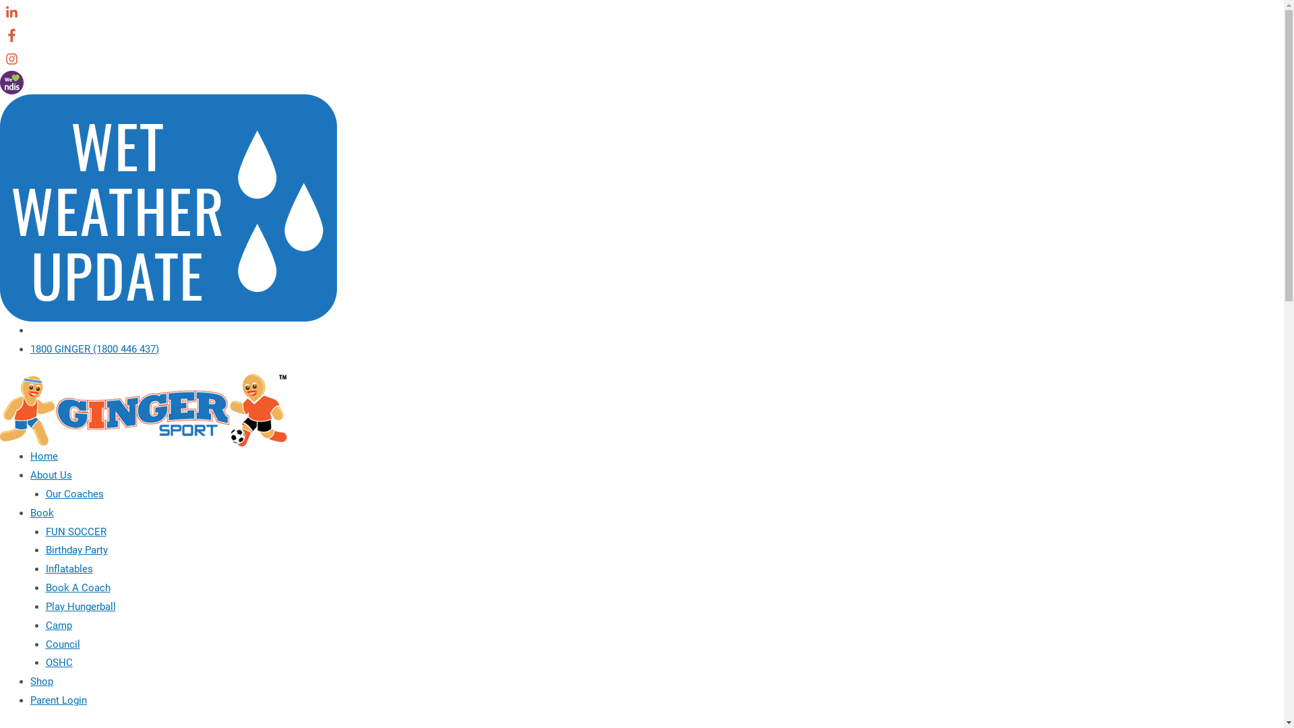 The height and width of the screenshot is (728, 1294). What do you see at coordinates (75, 494) in the screenshot?
I see `Our Coaches` at bounding box center [75, 494].